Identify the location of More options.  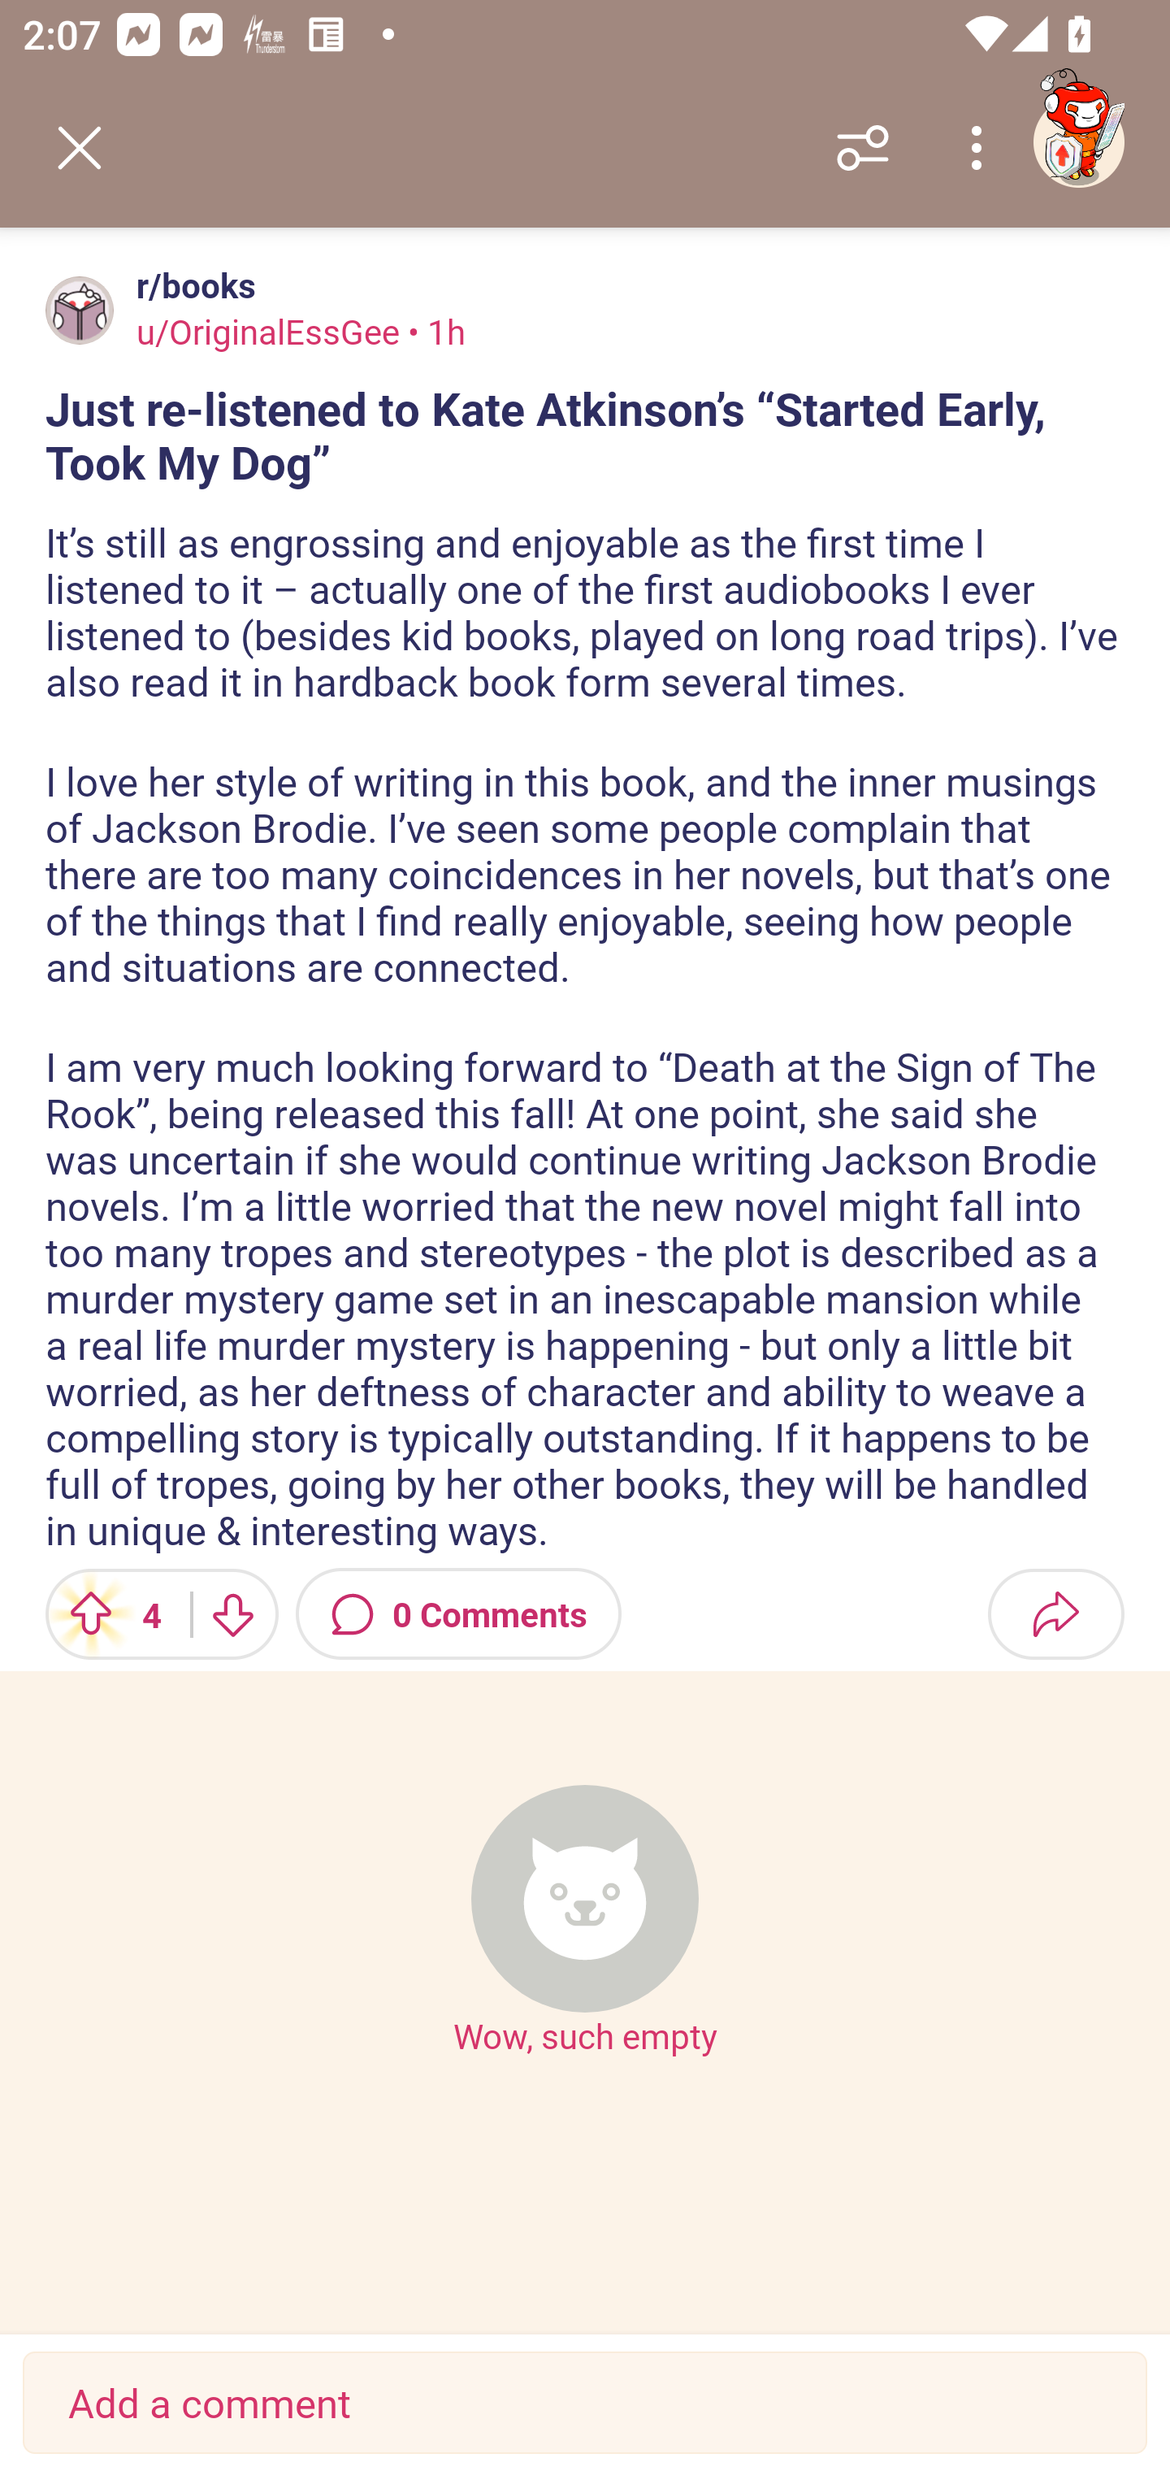
(981, 148).